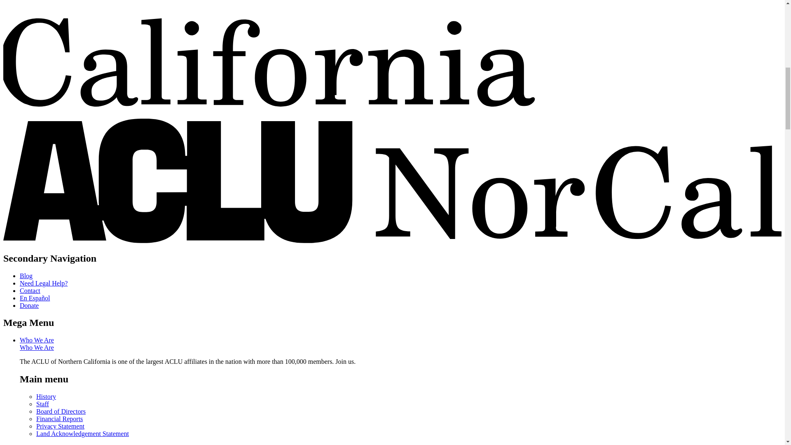 Image resolution: width=791 pixels, height=445 pixels. Describe the element at coordinates (37, 340) in the screenshot. I see `Who We Are` at that location.